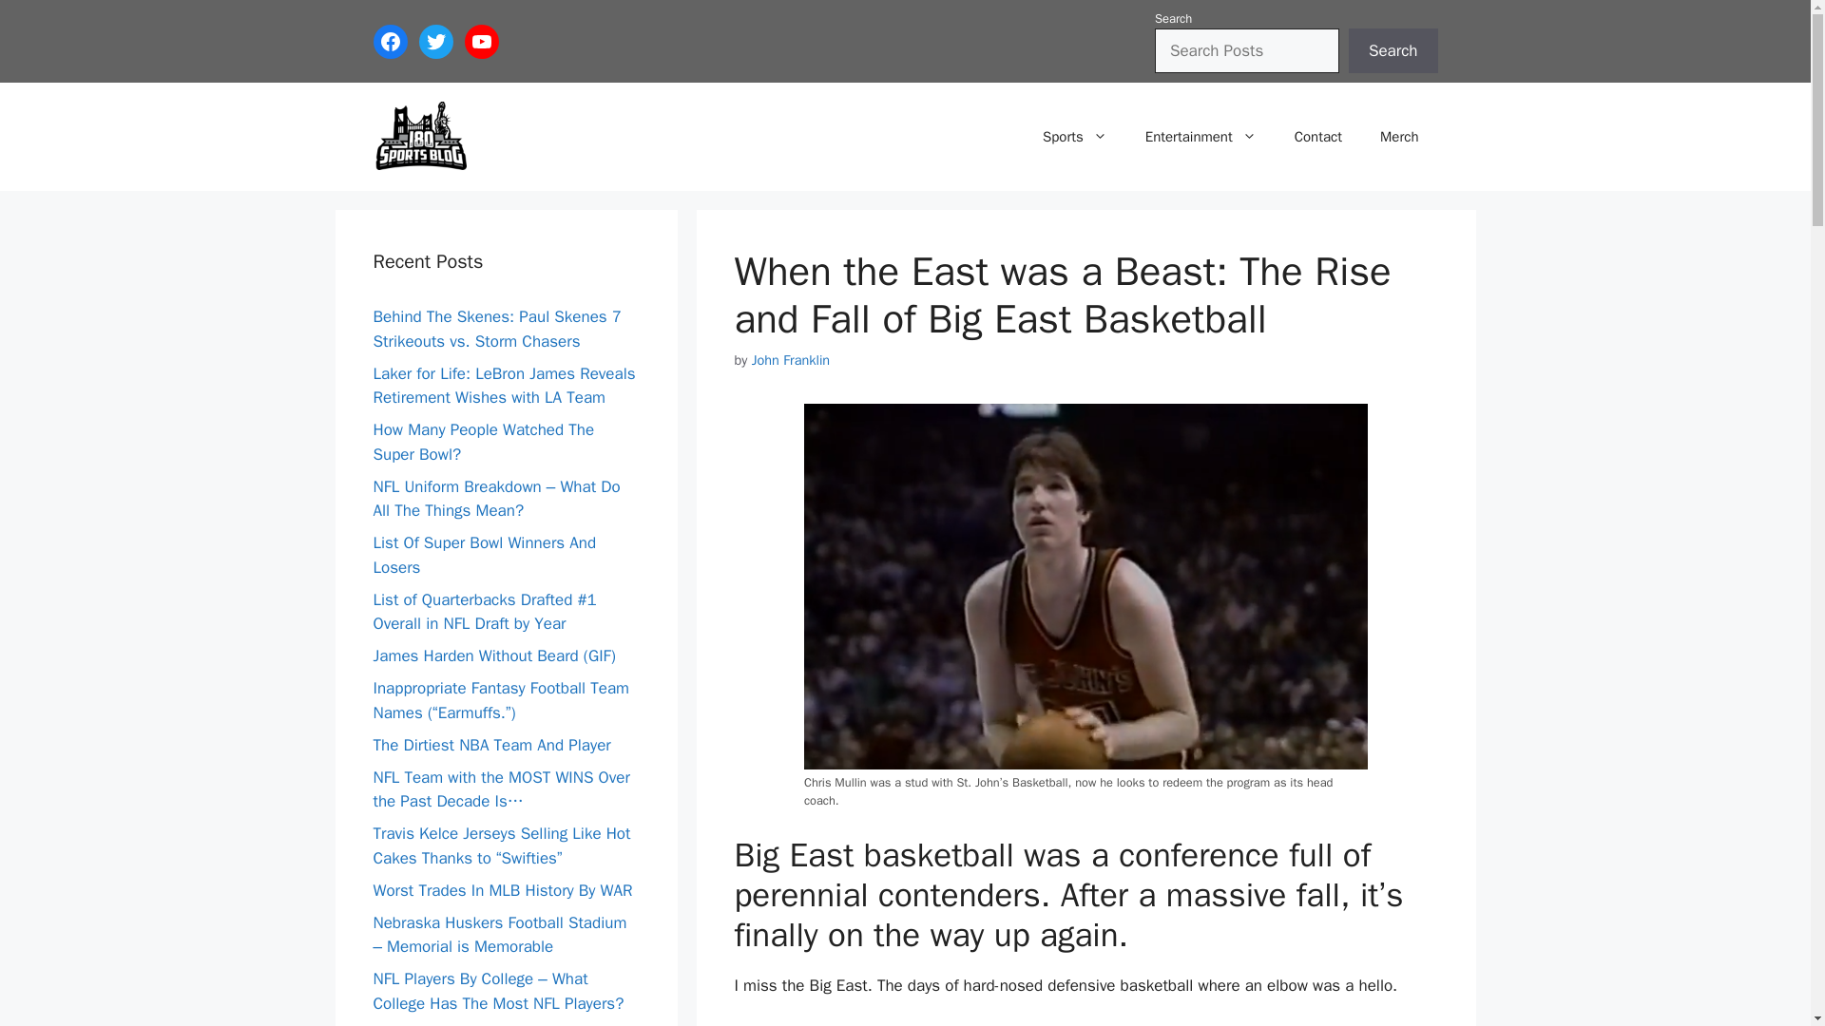 Image resolution: width=1825 pixels, height=1026 pixels. Describe the element at coordinates (1074, 137) in the screenshot. I see `Sports` at that location.